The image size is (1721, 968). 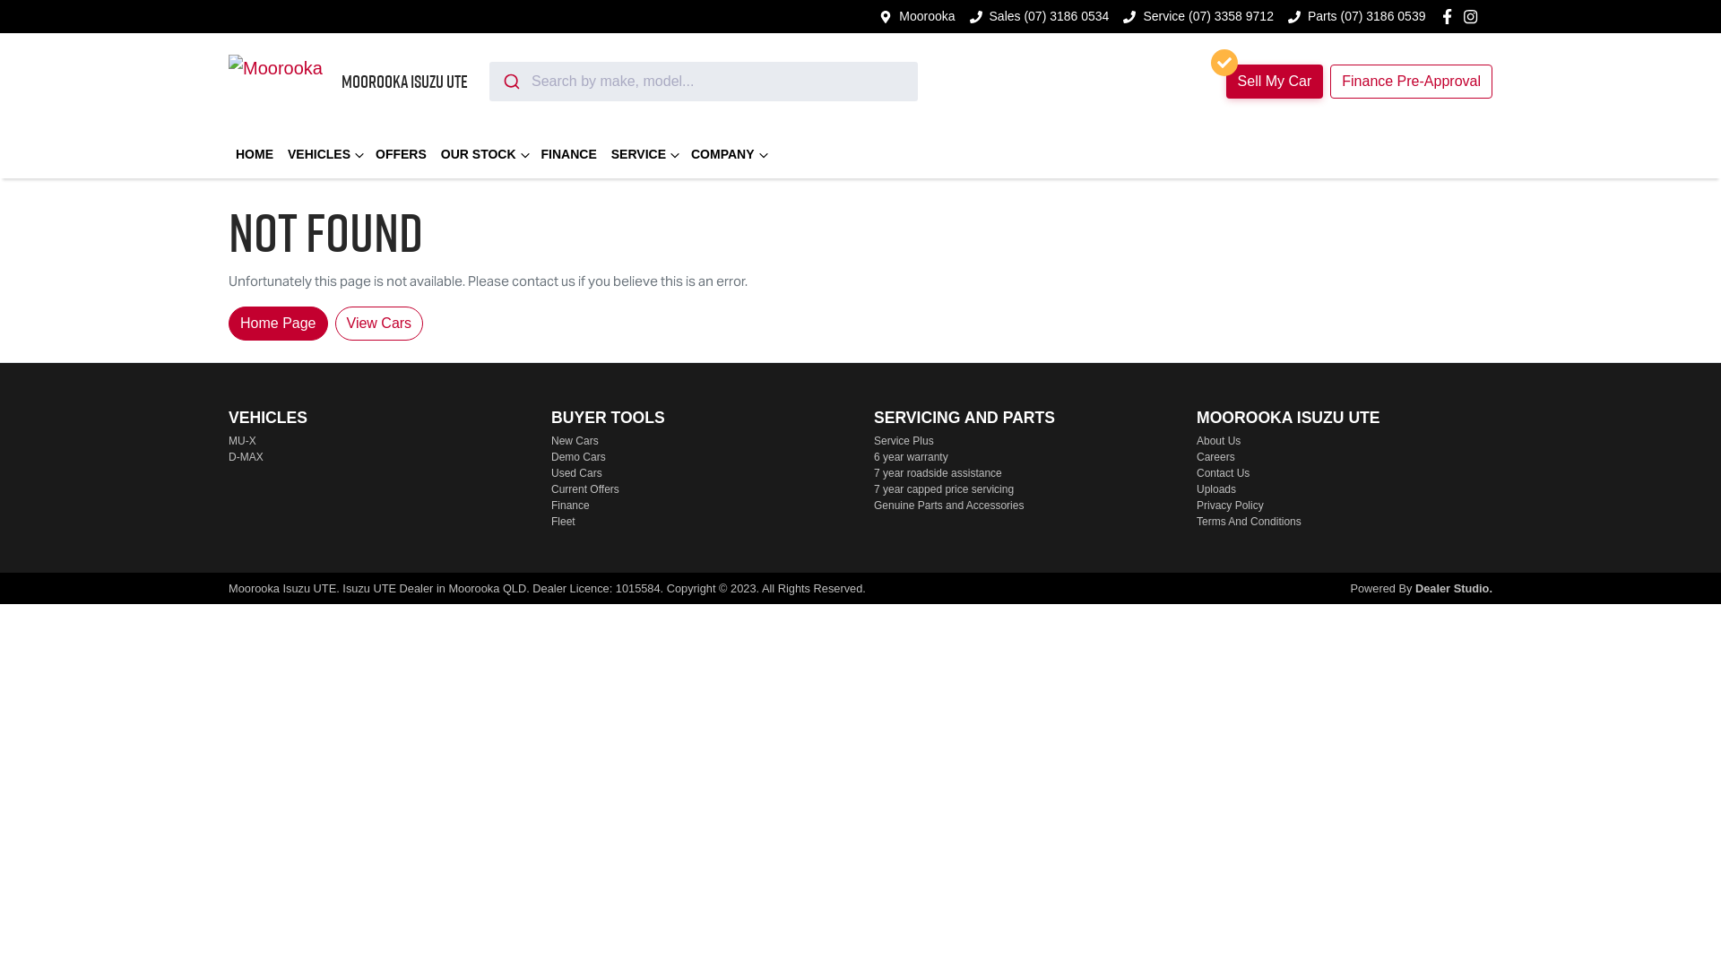 I want to click on Parts (07) 3186 0539, so click(x=1367, y=16).